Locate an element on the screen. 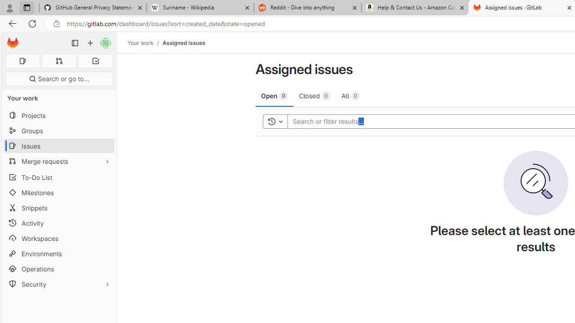 The width and height of the screenshot is (575, 323). To-Do List is located at coordinates (58, 177).